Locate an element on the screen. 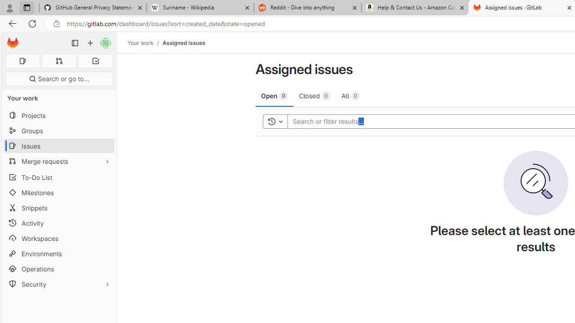 The width and height of the screenshot is (575, 323). To-Do List is located at coordinates (58, 177).